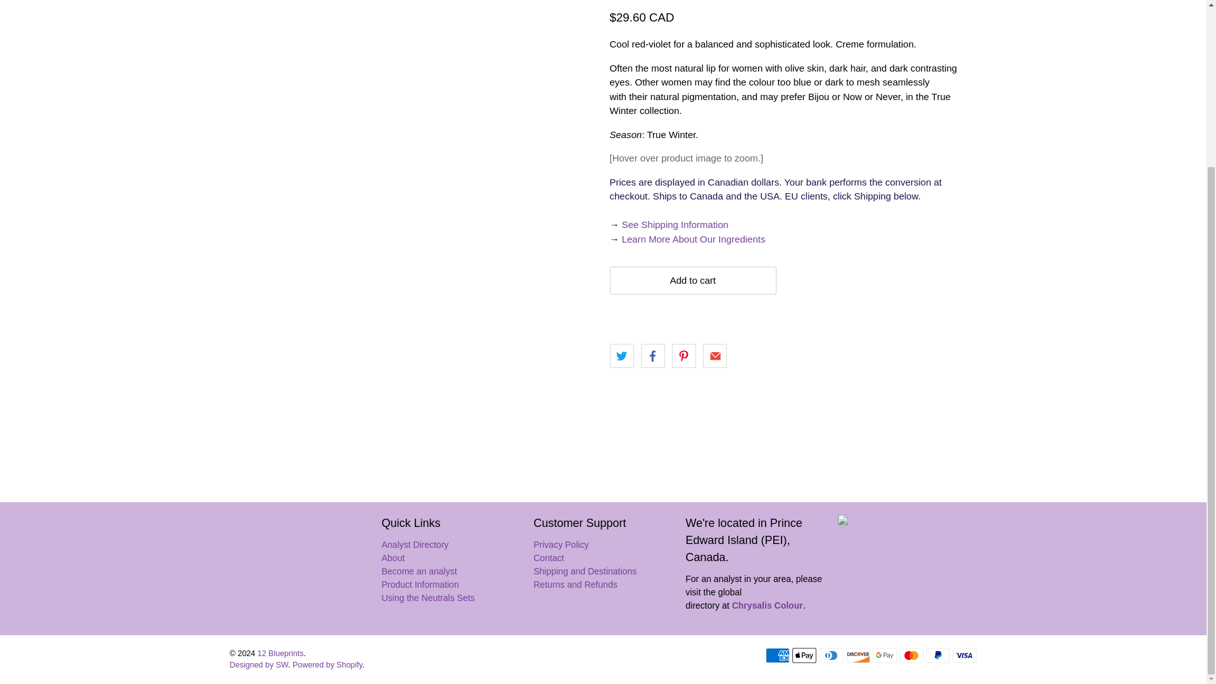 This screenshot has height=684, width=1216. Describe the element at coordinates (714, 356) in the screenshot. I see `Email this to a friend` at that location.